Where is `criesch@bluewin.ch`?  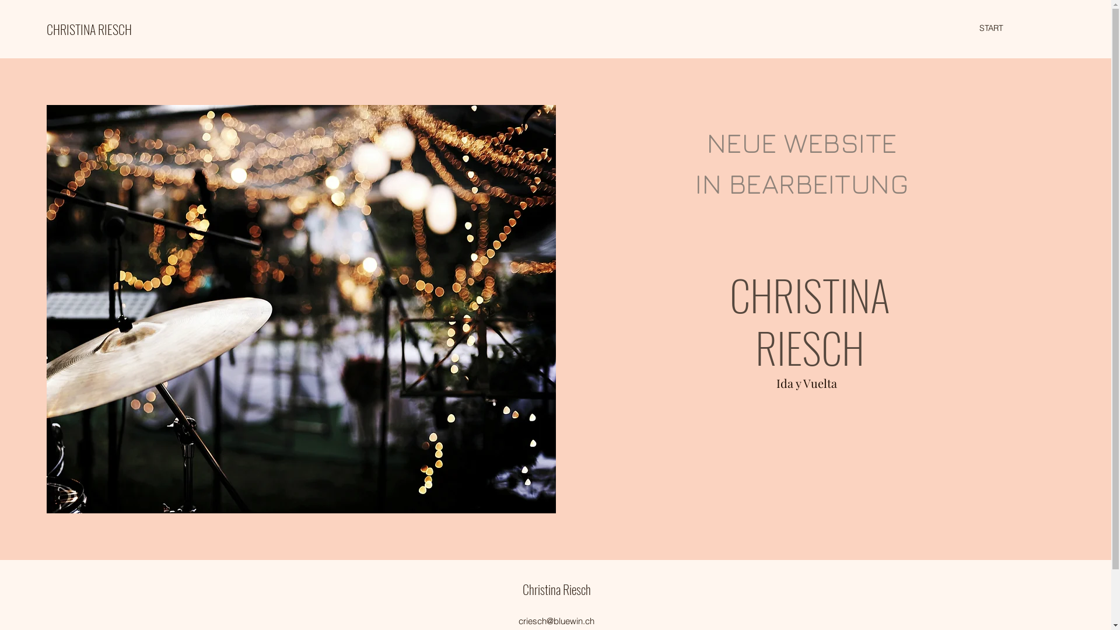 criesch@bluewin.ch is located at coordinates (556, 621).